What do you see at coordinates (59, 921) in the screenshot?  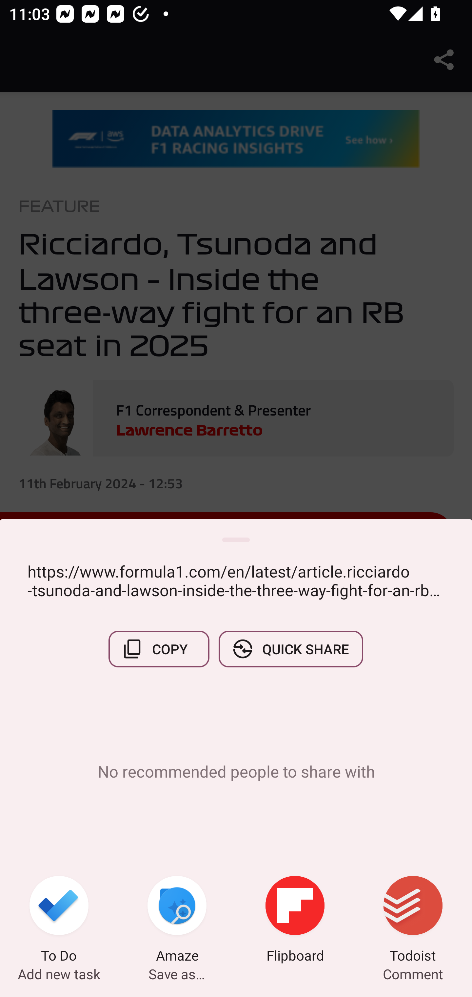 I see `To Do Add new task` at bounding box center [59, 921].